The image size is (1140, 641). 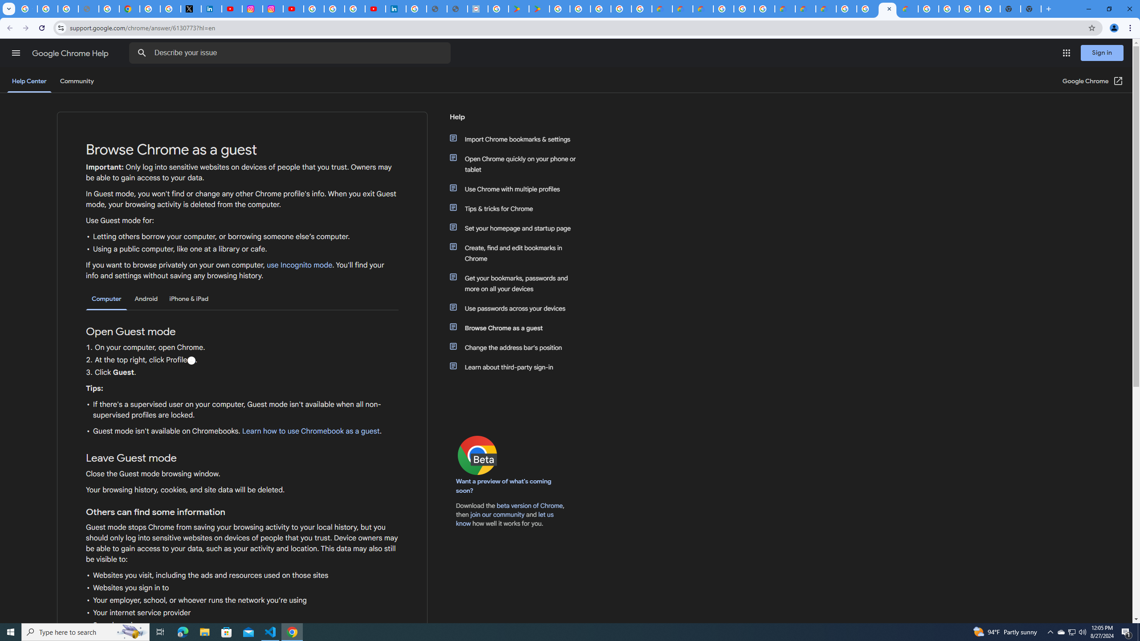 What do you see at coordinates (416, 9) in the screenshot?
I see `Sign in - Google Accounts` at bounding box center [416, 9].